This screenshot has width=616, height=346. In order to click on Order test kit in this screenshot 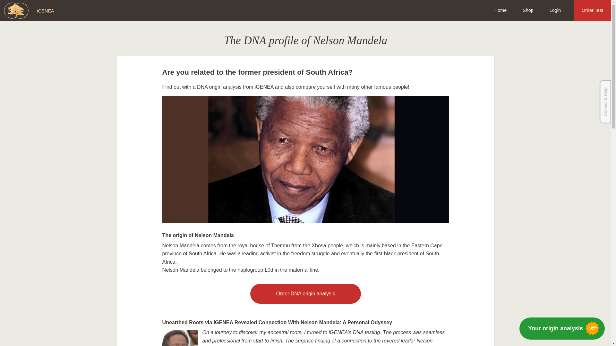, I will do `click(305, 293)`.